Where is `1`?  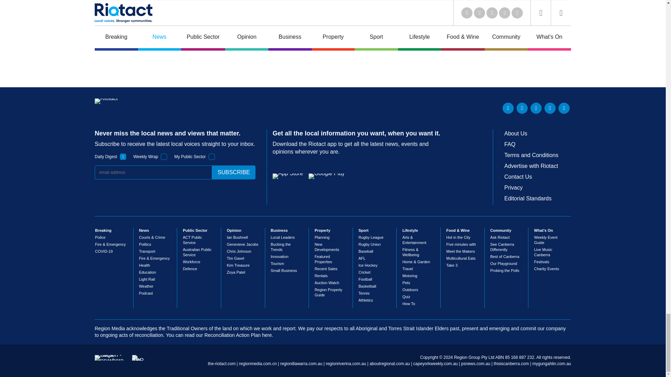
1 is located at coordinates (212, 156).